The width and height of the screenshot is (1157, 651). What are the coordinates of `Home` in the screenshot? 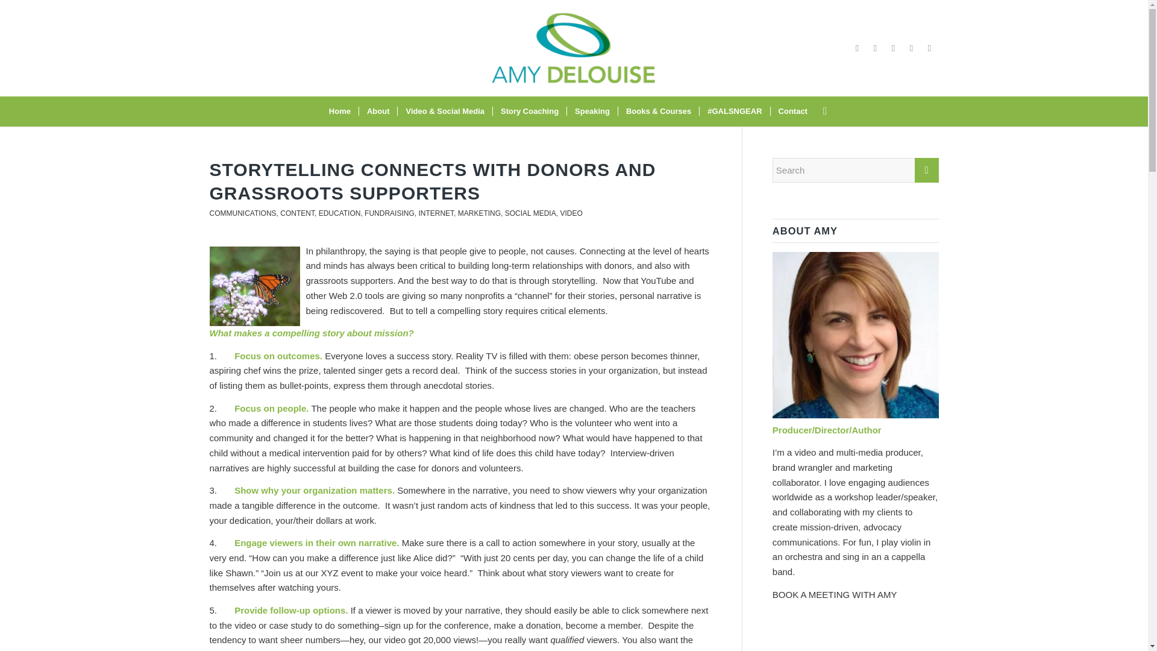 It's located at (340, 111).